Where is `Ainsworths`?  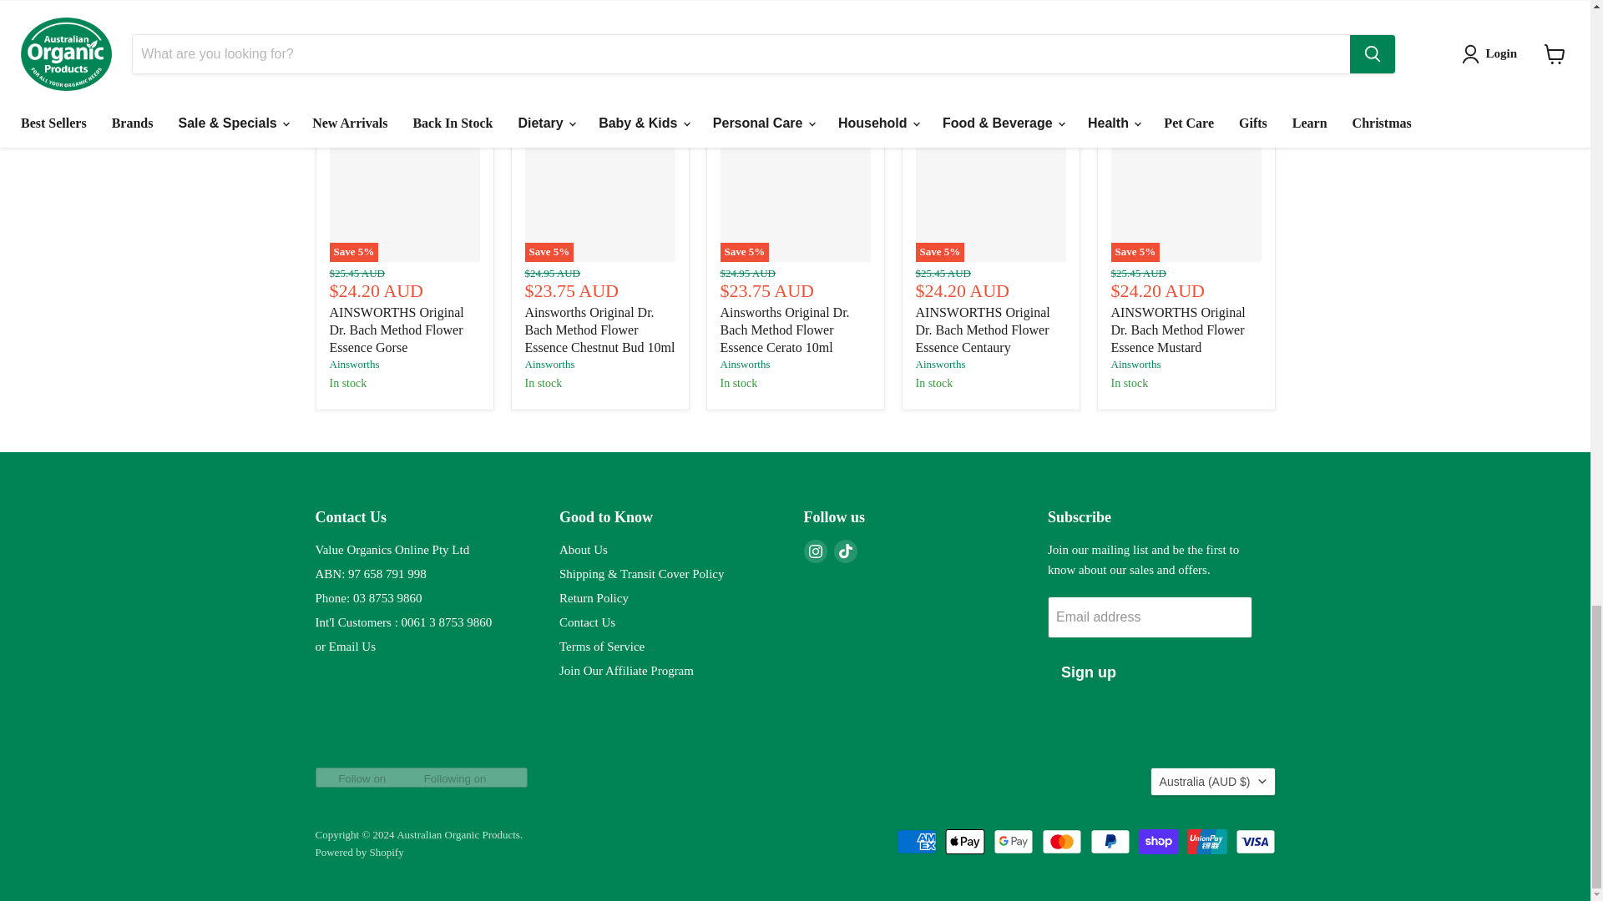 Ainsworths is located at coordinates (549, 364).